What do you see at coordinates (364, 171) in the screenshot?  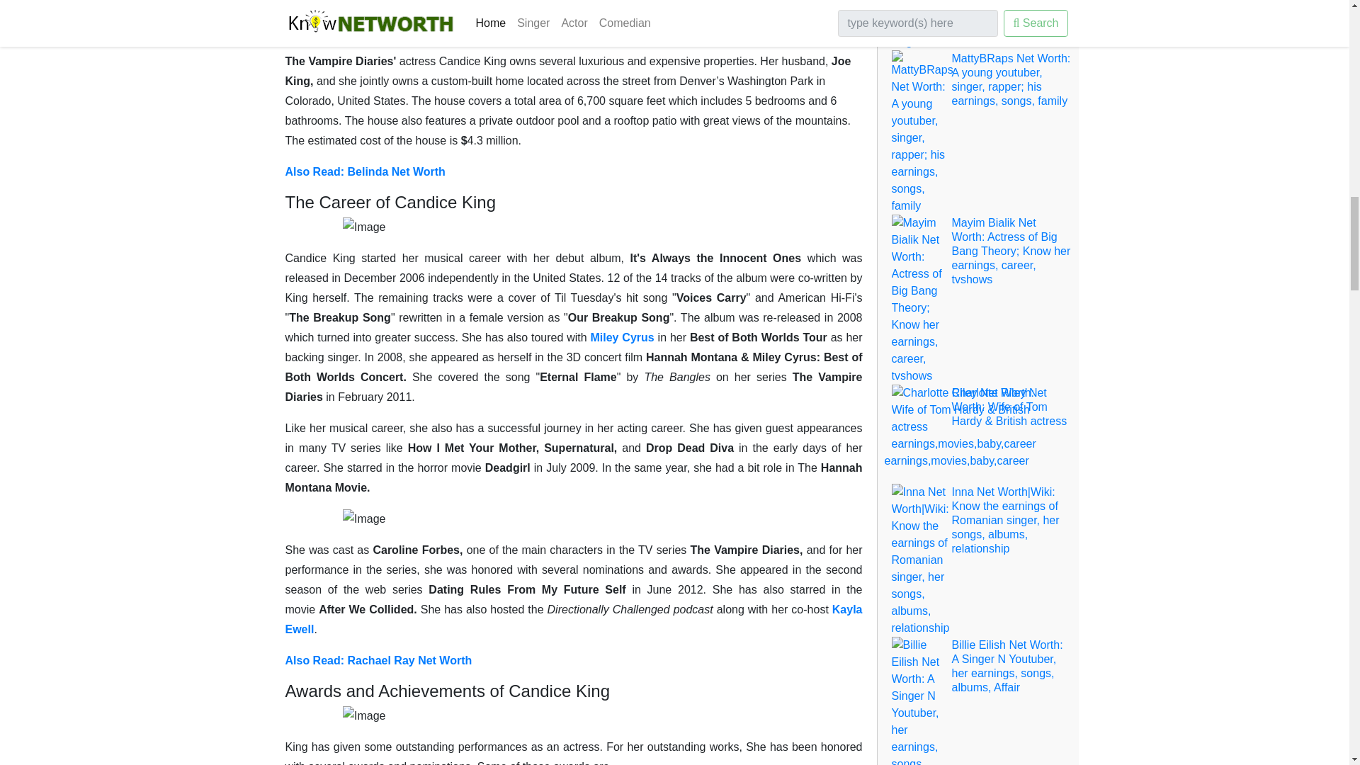 I see `Also Read: Belinda Net Worth` at bounding box center [364, 171].